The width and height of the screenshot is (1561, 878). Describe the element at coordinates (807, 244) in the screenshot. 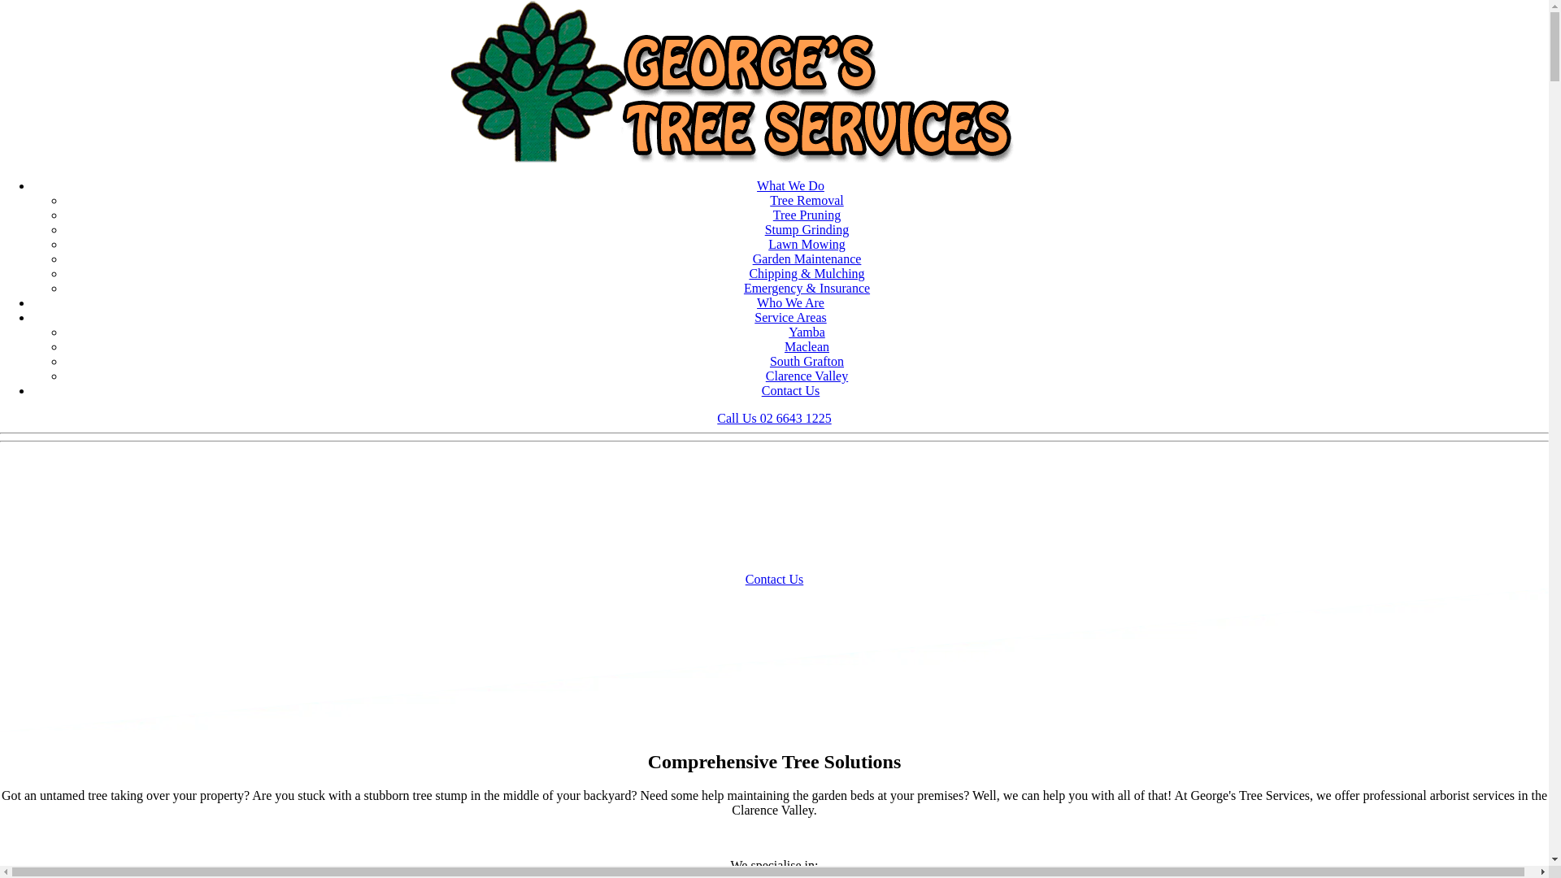

I see `Lawn Mowing` at that location.